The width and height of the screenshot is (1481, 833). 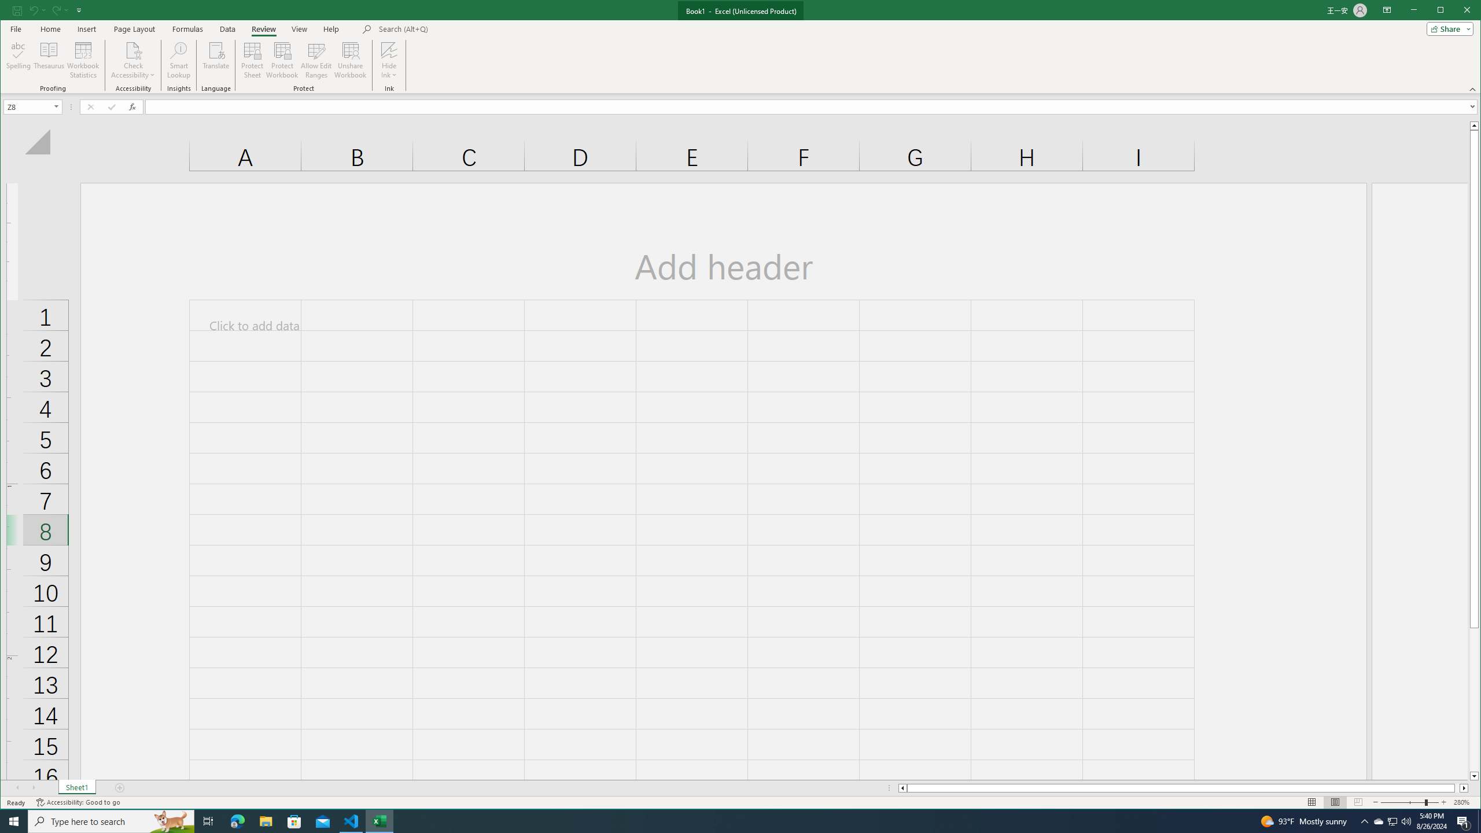 I want to click on File Explorer, so click(x=266, y=821).